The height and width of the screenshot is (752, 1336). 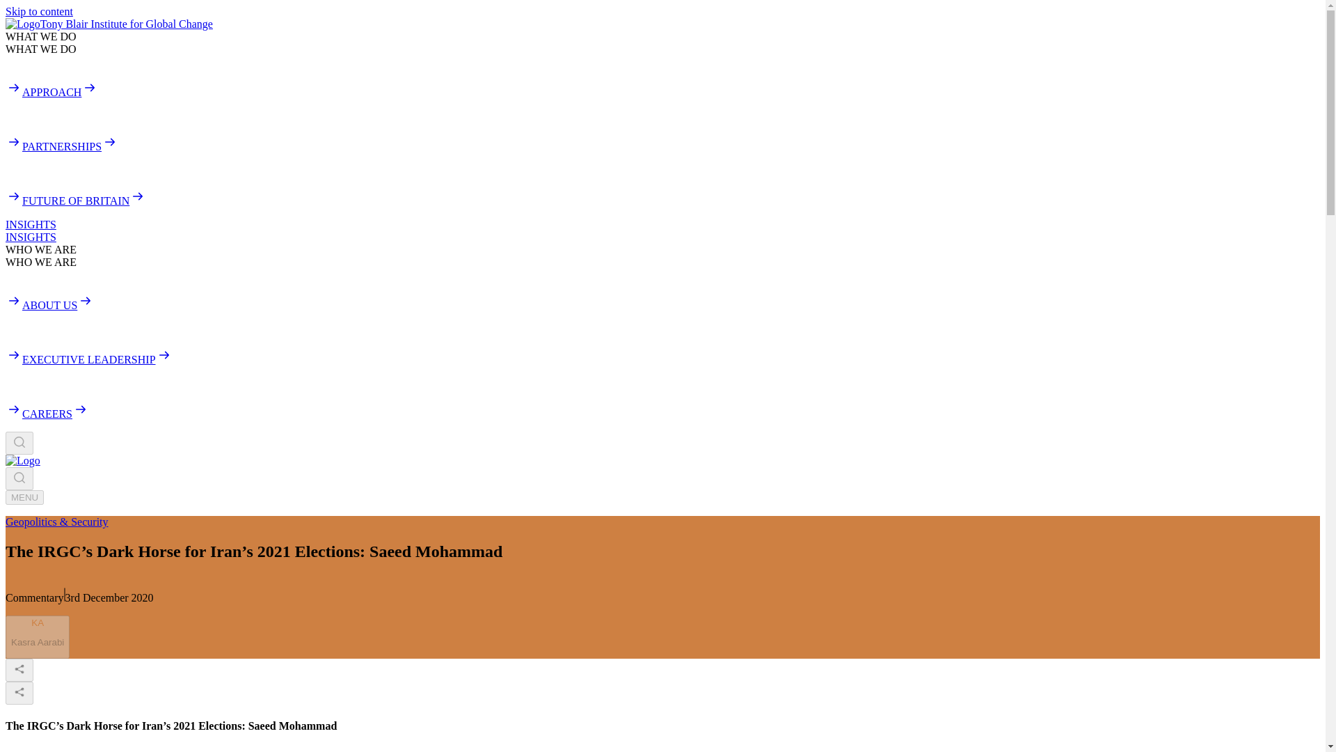 I want to click on Skip to content, so click(x=39, y=11).